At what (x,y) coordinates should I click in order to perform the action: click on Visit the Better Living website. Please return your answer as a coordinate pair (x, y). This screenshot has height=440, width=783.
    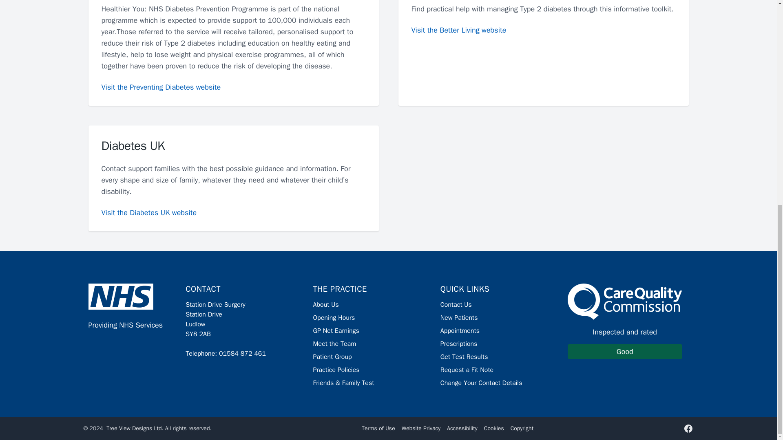
    Looking at the image, I should click on (456, 305).